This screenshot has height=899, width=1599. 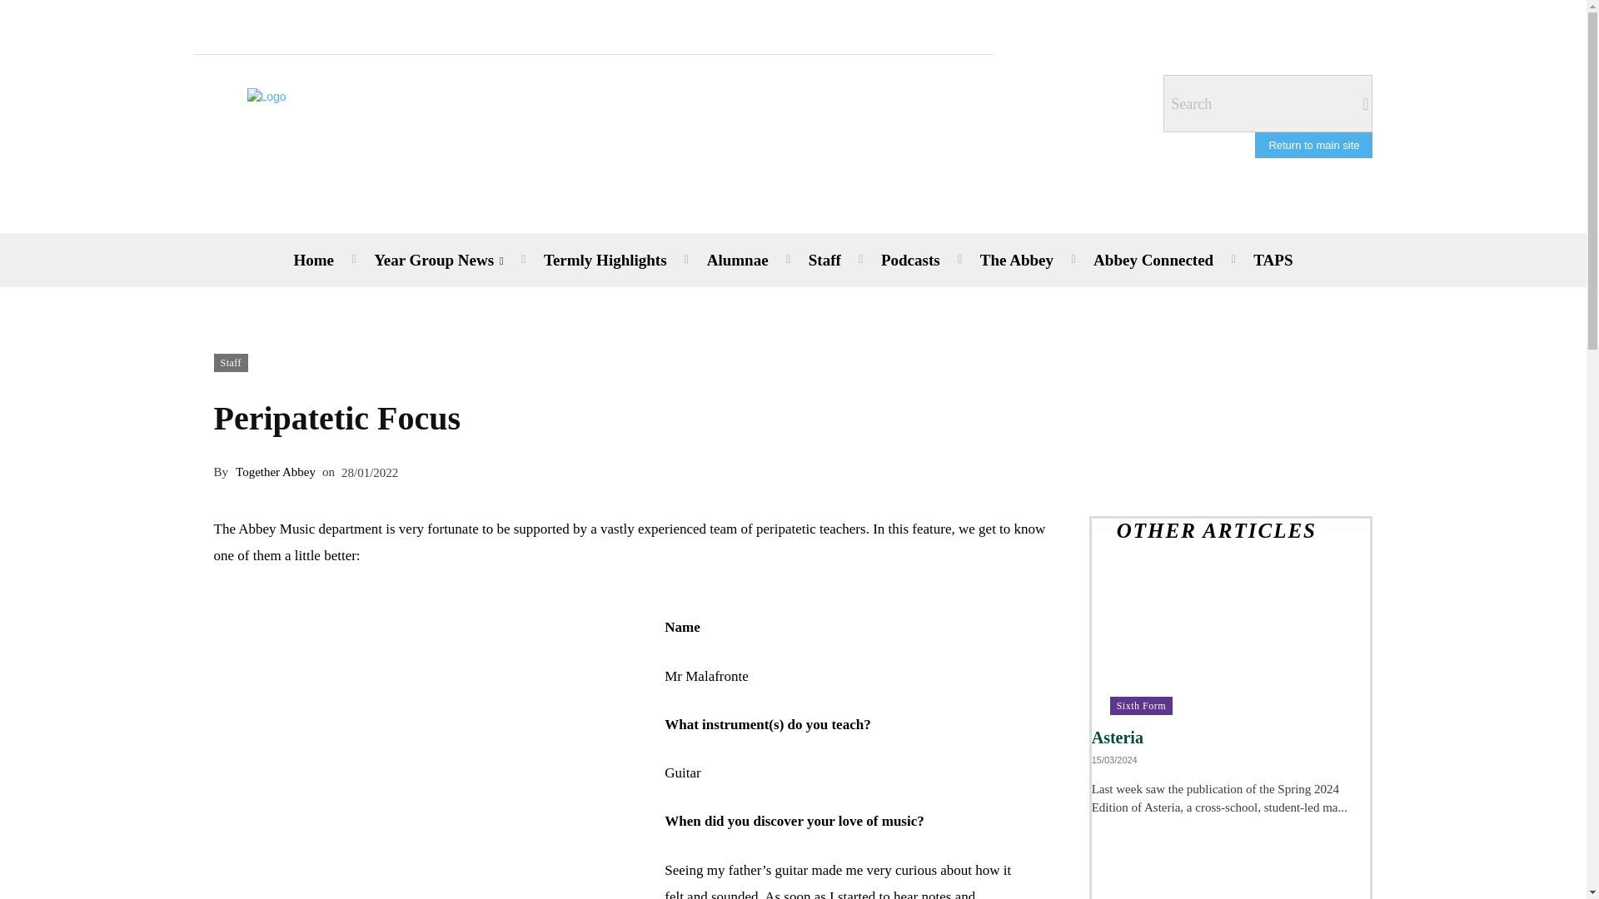 I want to click on Year Group News, so click(x=438, y=260).